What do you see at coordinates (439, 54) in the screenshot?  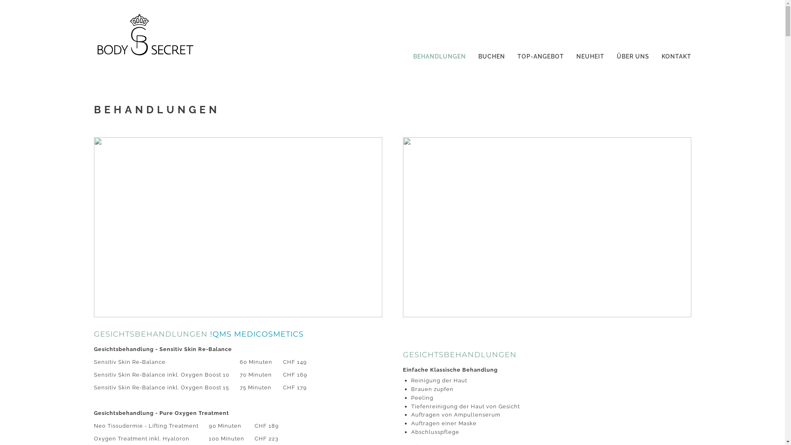 I see `BEHANDLUNGEN` at bounding box center [439, 54].